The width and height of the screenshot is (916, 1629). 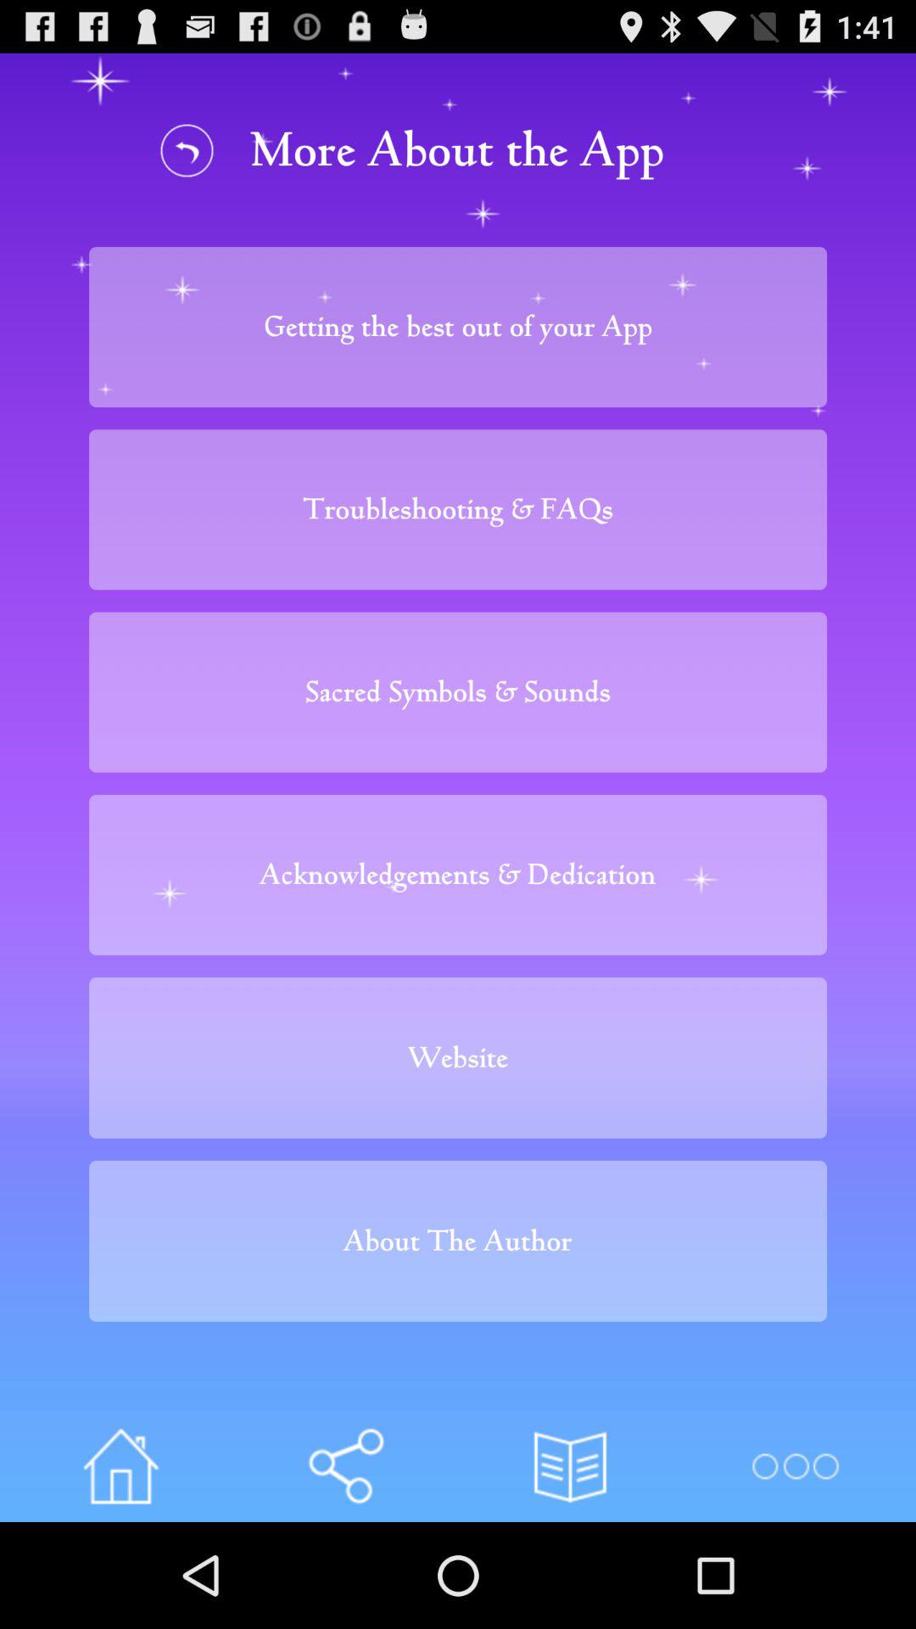 I want to click on view links, so click(x=346, y=1466).